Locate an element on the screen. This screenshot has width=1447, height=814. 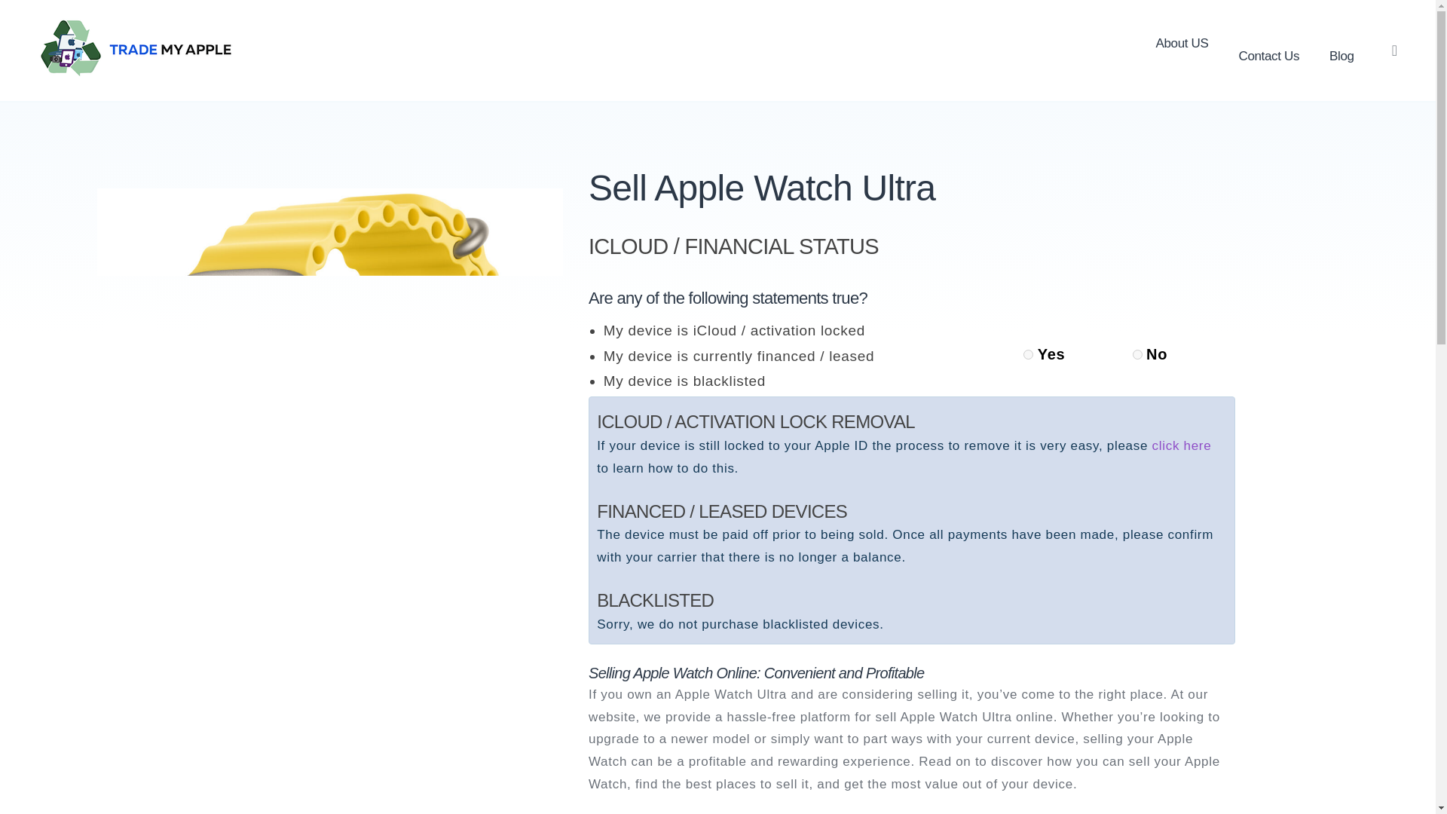
yes is located at coordinates (1028, 354).